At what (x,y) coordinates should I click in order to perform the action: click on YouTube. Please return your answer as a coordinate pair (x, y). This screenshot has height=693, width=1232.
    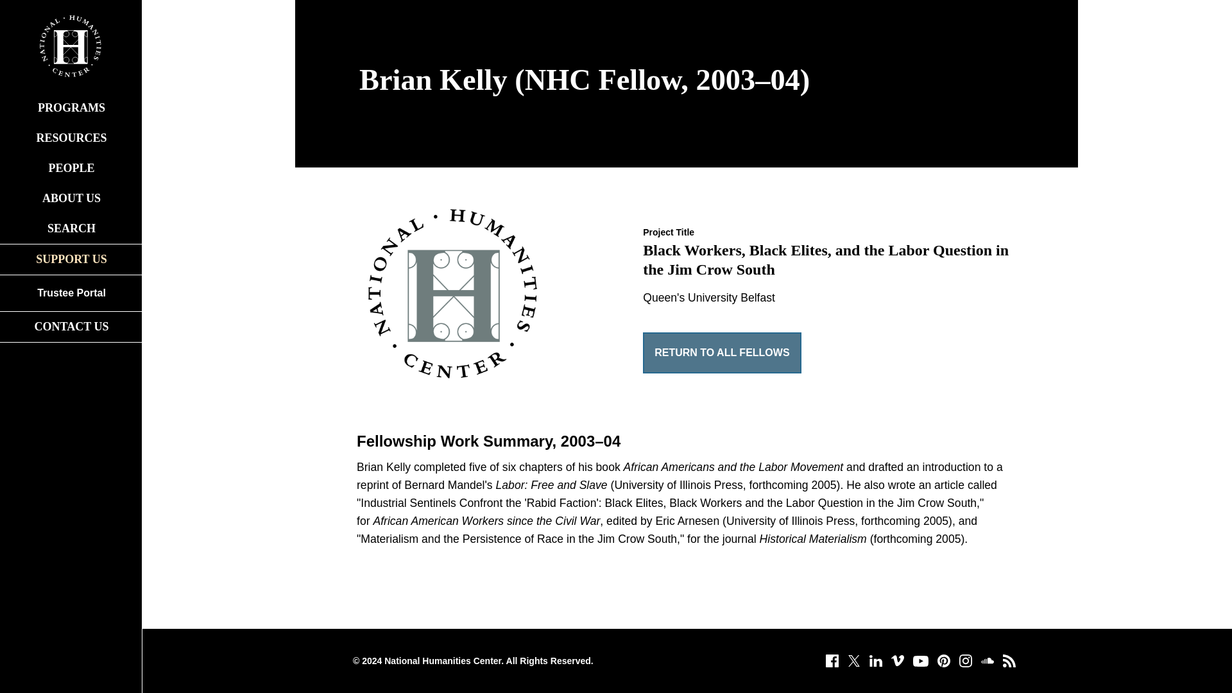
    Looking at the image, I should click on (920, 661).